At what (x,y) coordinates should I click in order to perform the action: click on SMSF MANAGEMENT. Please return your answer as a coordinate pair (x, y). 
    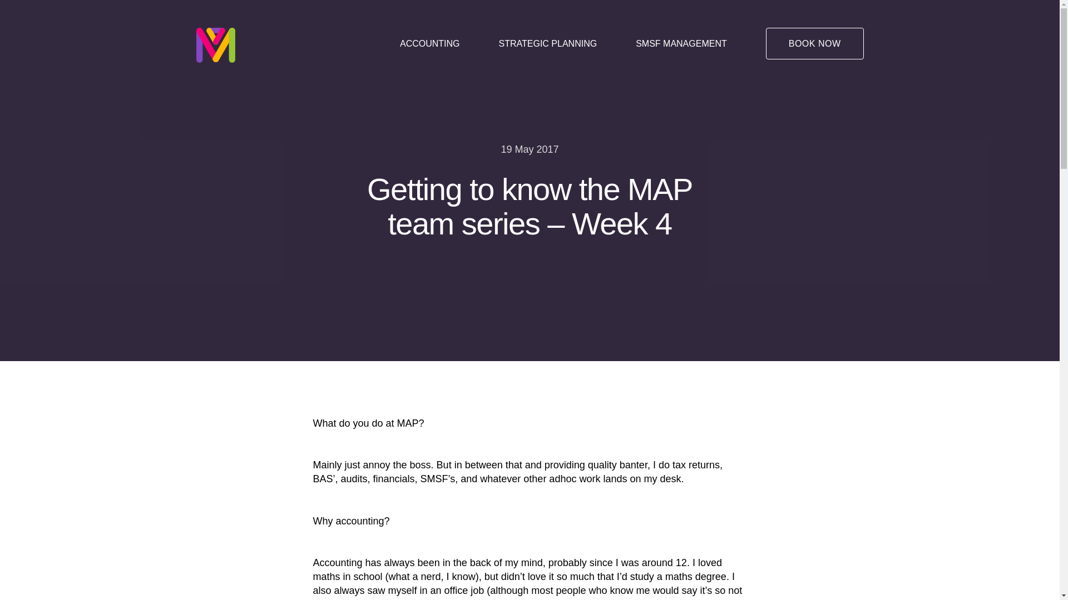
    Looking at the image, I should click on (681, 43).